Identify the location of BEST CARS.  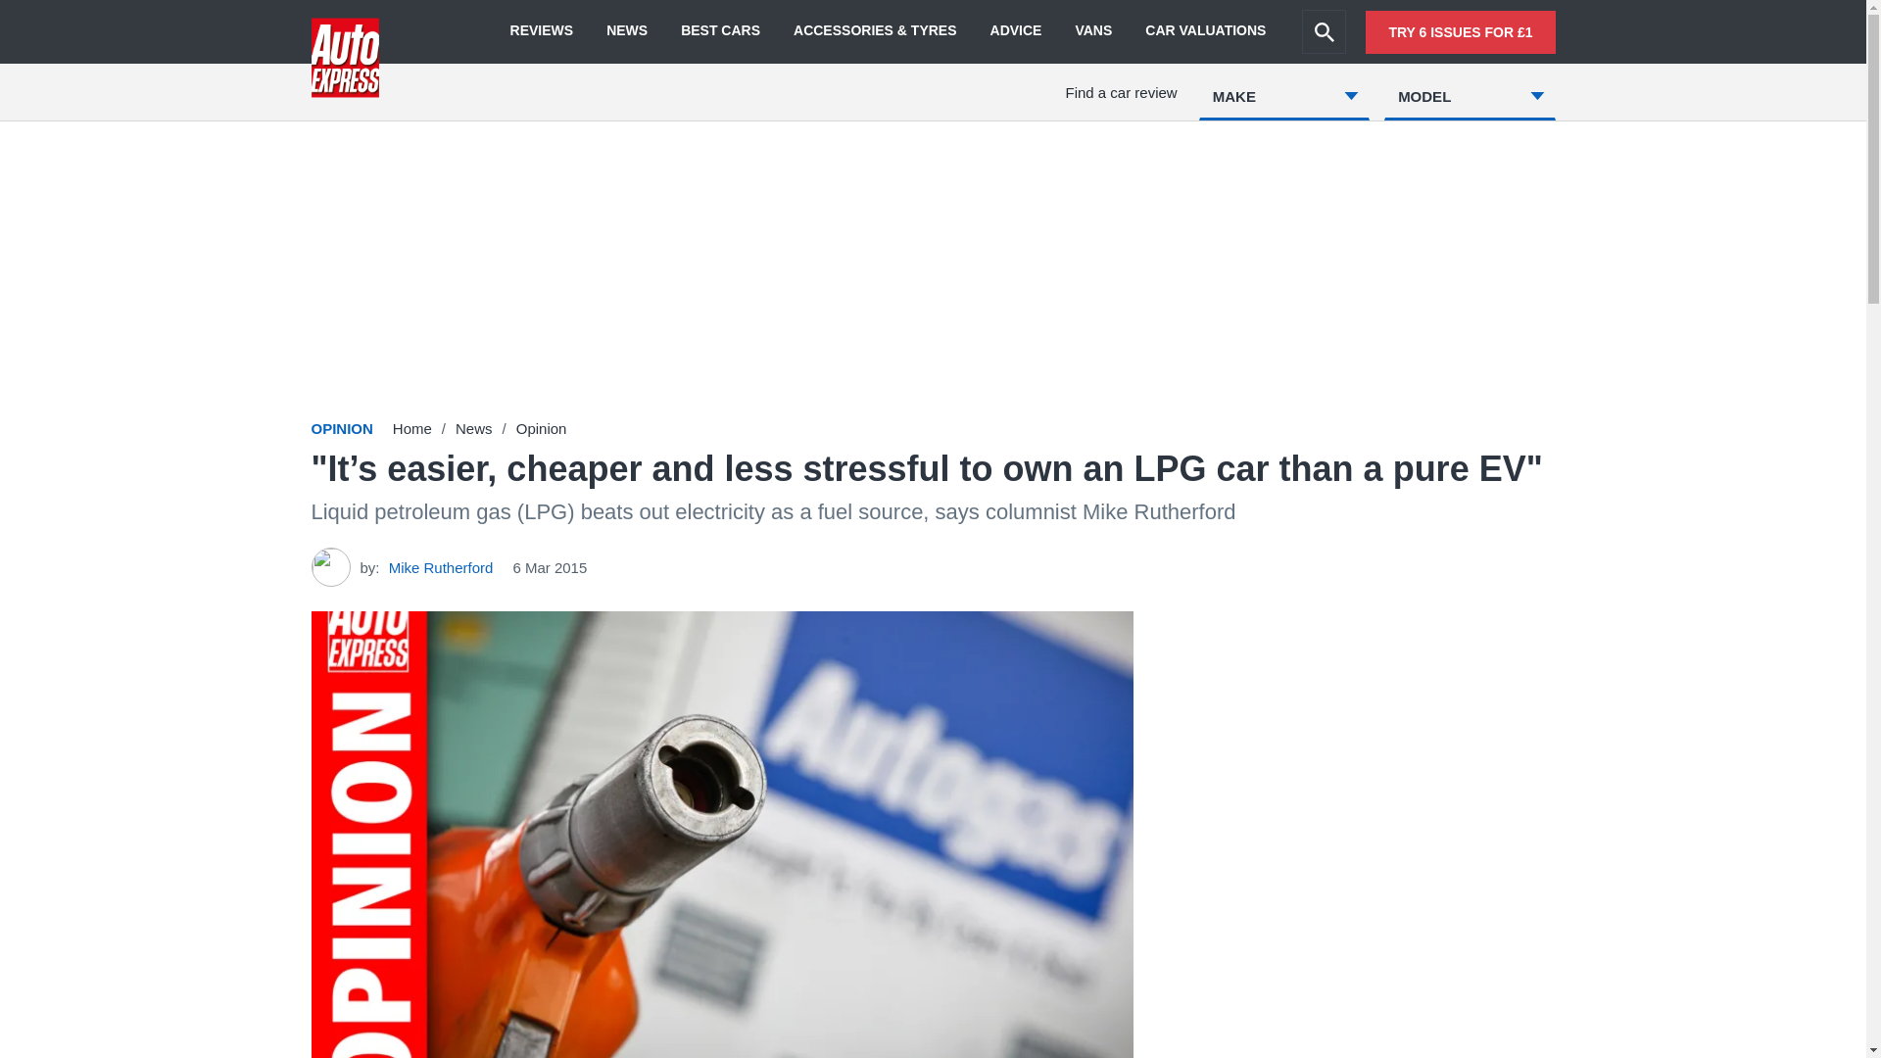
(719, 31).